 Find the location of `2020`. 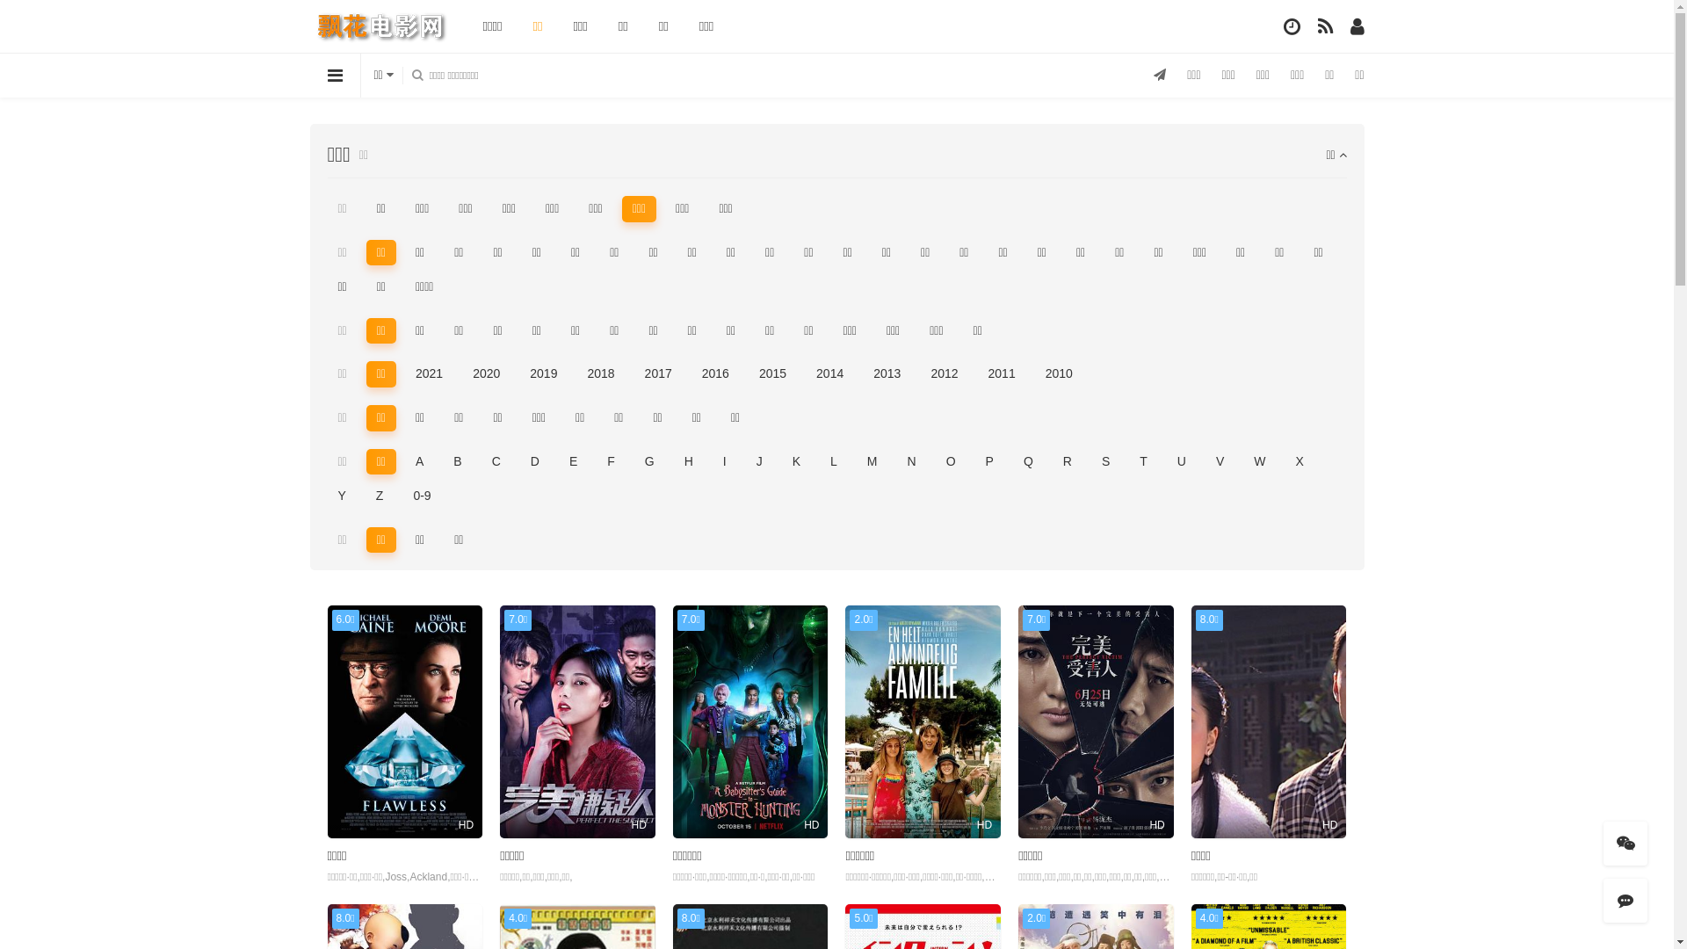

2020 is located at coordinates (487, 374).